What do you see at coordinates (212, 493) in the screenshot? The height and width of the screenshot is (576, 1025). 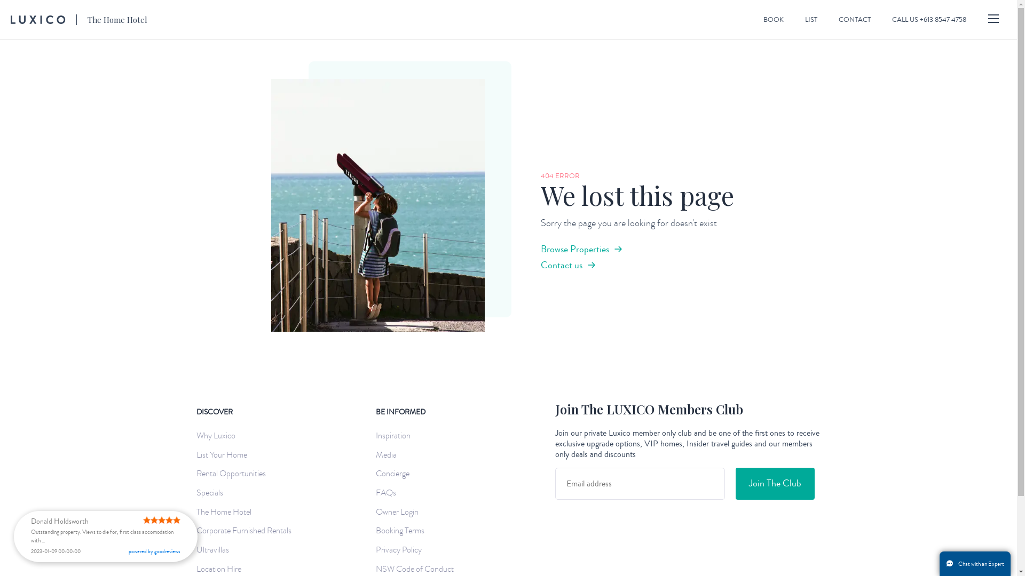 I see `Specials` at bounding box center [212, 493].